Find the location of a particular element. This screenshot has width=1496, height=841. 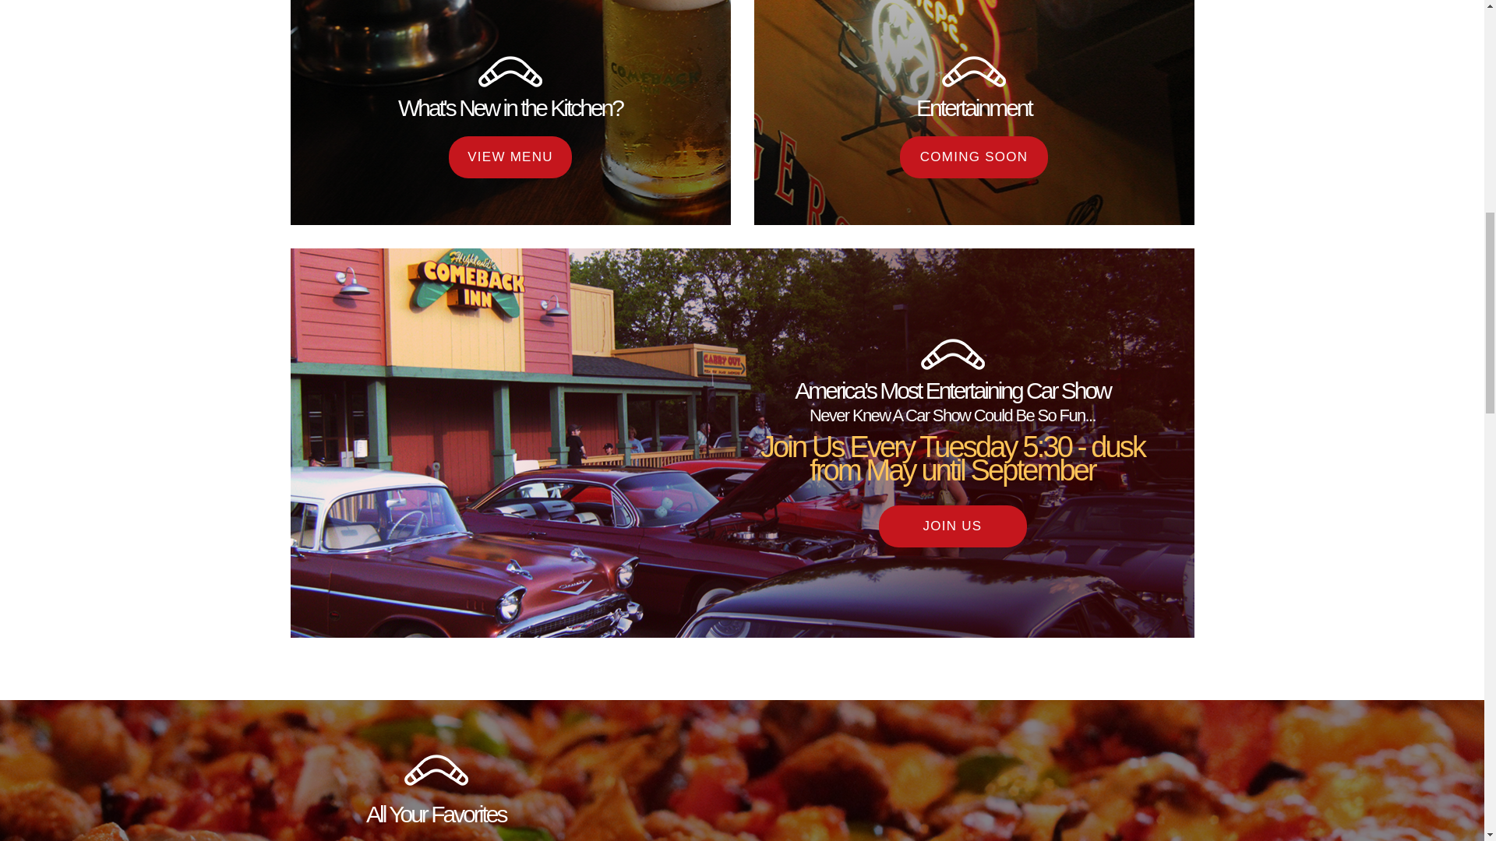

Icon 1 is located at coordinates (952, 354).